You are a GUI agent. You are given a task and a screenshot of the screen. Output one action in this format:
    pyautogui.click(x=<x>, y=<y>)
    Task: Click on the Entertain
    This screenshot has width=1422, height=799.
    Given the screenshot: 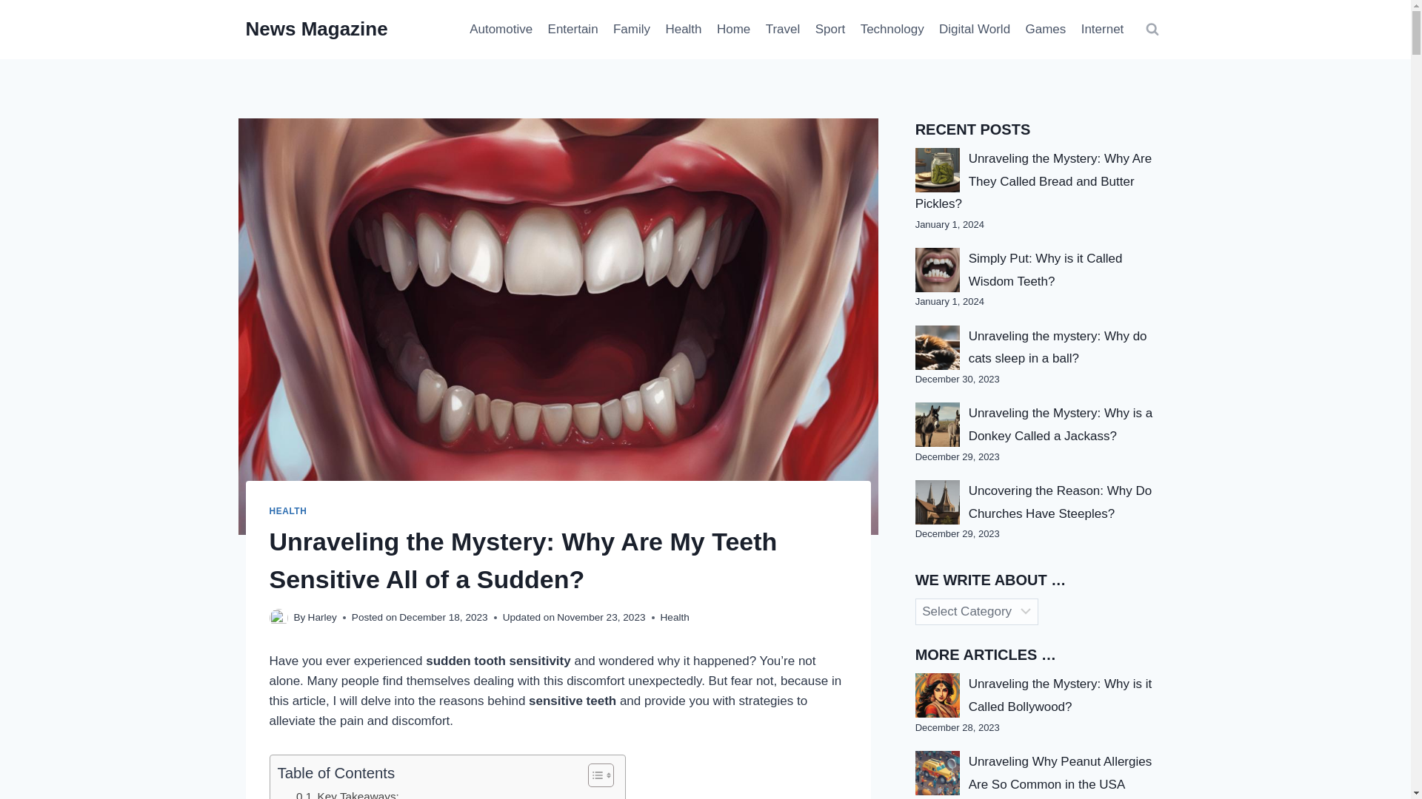 What is the action you would take?
    pyautogui.click(x=573, y=30)
    